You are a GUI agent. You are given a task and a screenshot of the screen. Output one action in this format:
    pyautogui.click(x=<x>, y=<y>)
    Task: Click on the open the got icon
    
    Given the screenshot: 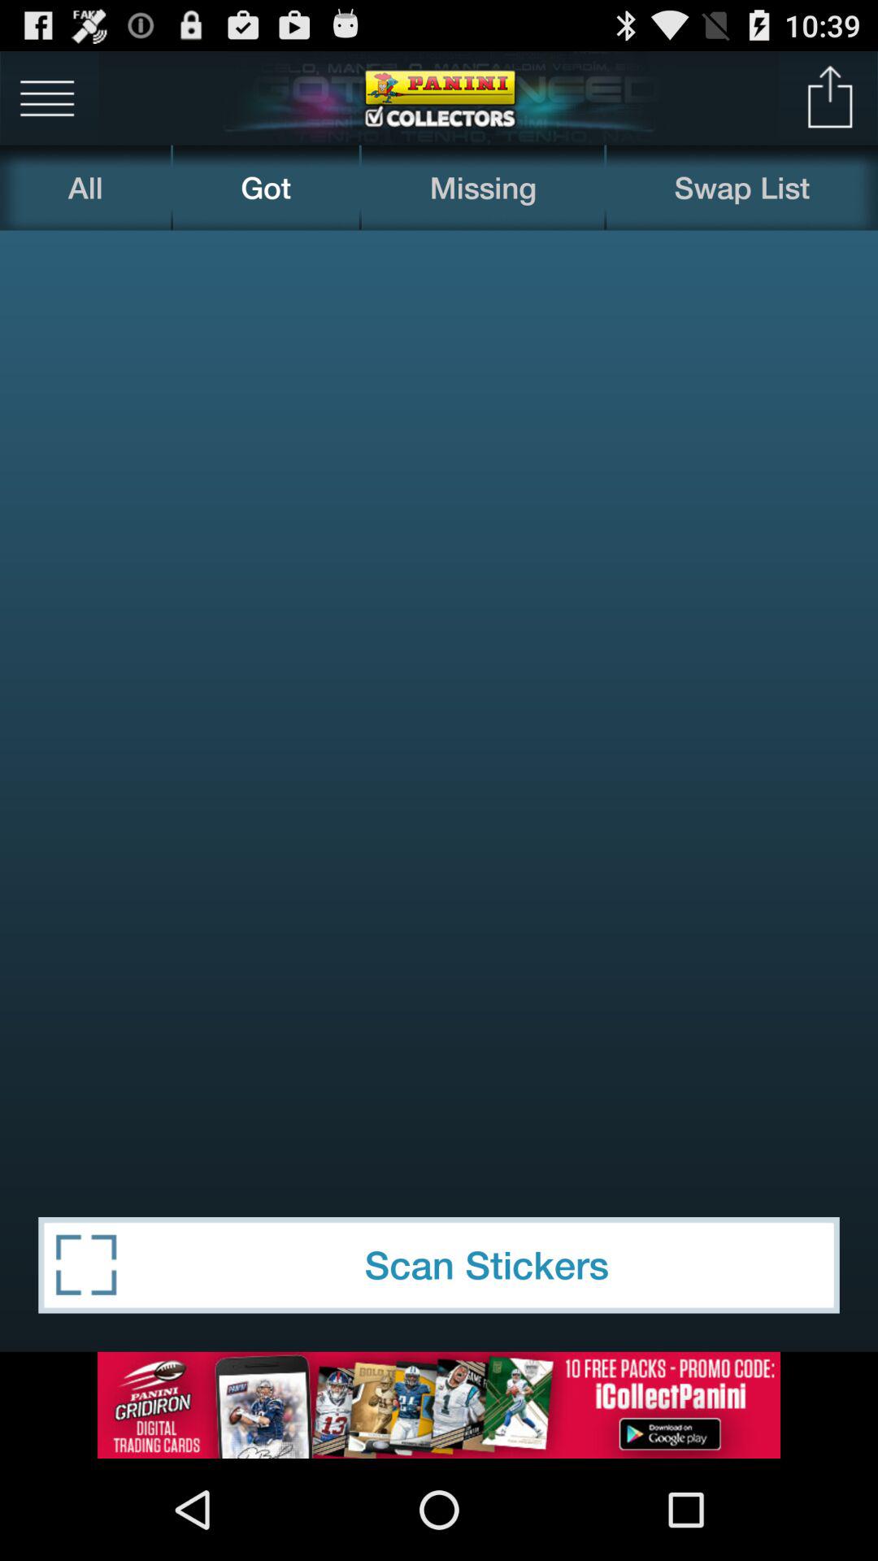 What is the action you would take?
    pyautogui.click(x=265, y=187)
    